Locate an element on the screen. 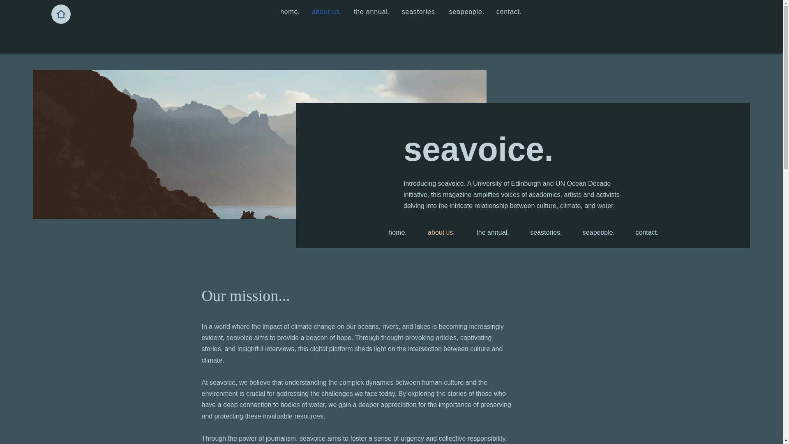 This screenshot has width=789, height=444. contact. is located at coordinates (647, 233).